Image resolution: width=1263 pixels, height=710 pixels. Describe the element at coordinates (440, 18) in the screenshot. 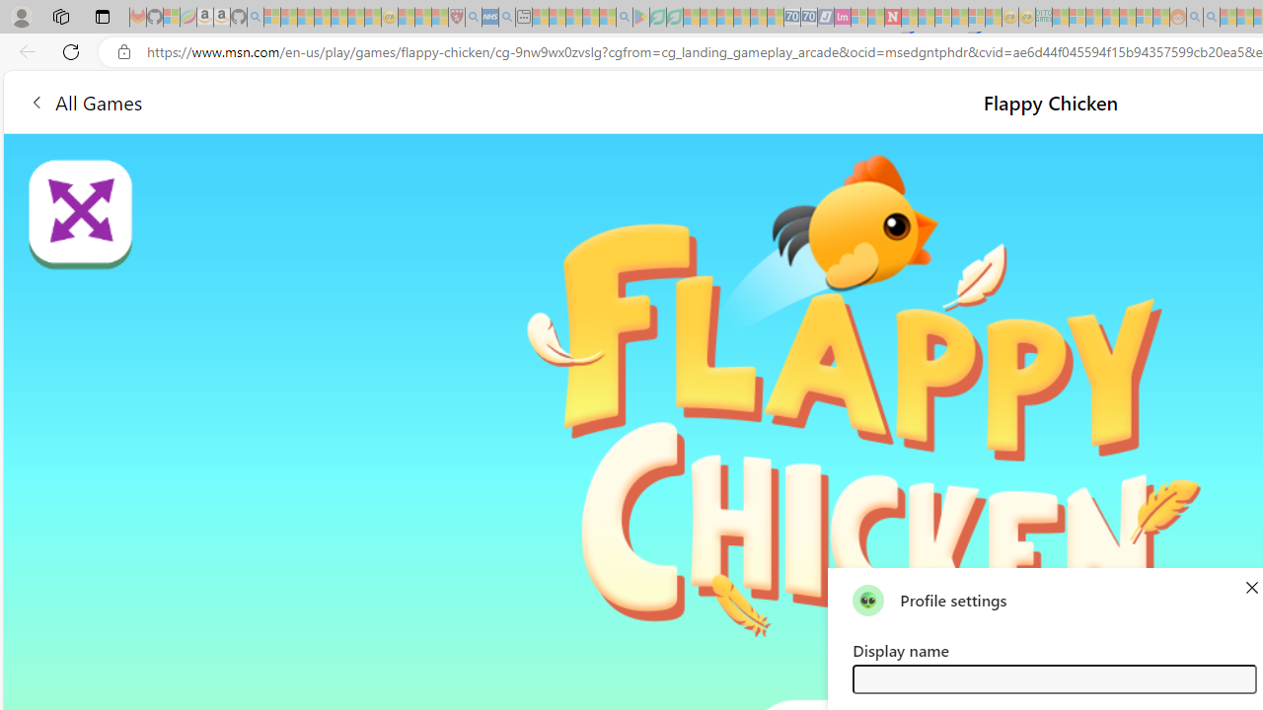

I see `Local - MSN - Sleeping` at that location.